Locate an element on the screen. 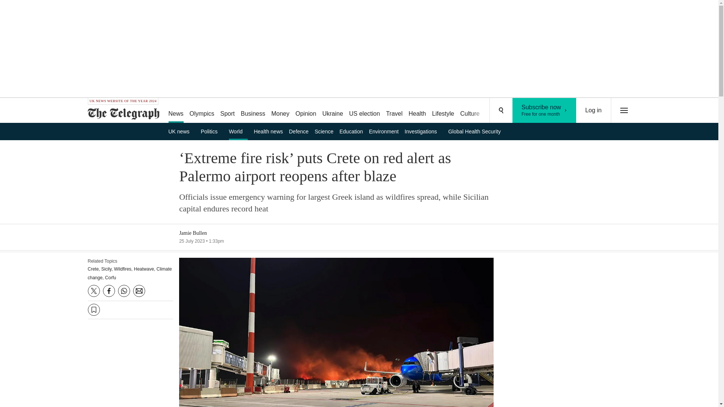 The height and width of the screenshot is (407, 724). Podcasts is located at coordinates (525, 111).